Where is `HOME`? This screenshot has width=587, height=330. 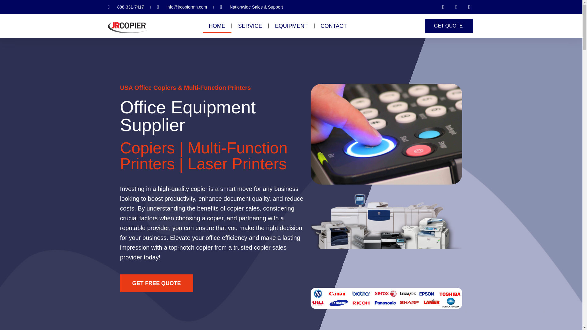
HOME is located at coordinates (217, 26).